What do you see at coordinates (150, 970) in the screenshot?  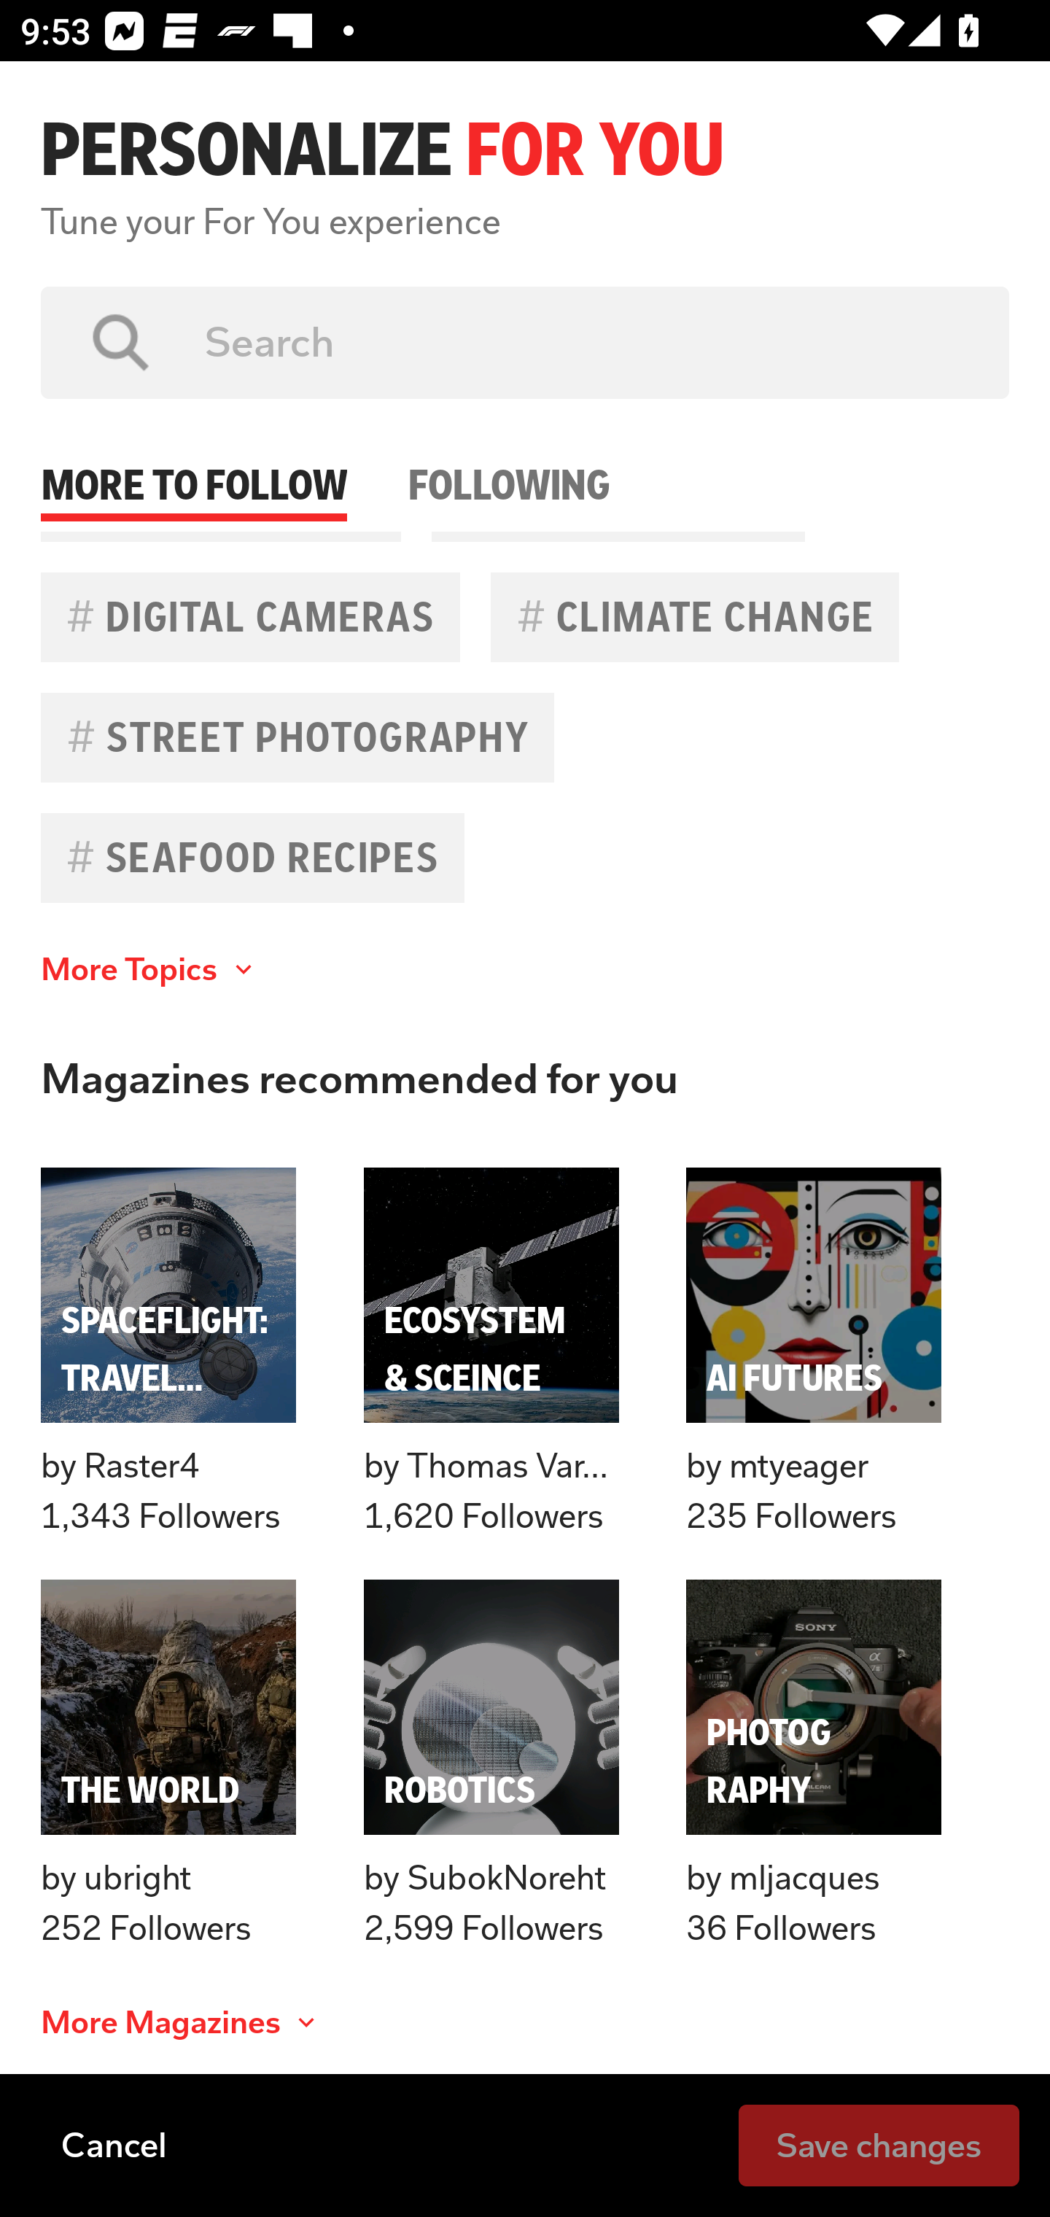 I see `More Topics` at bounding box center [150, 970].